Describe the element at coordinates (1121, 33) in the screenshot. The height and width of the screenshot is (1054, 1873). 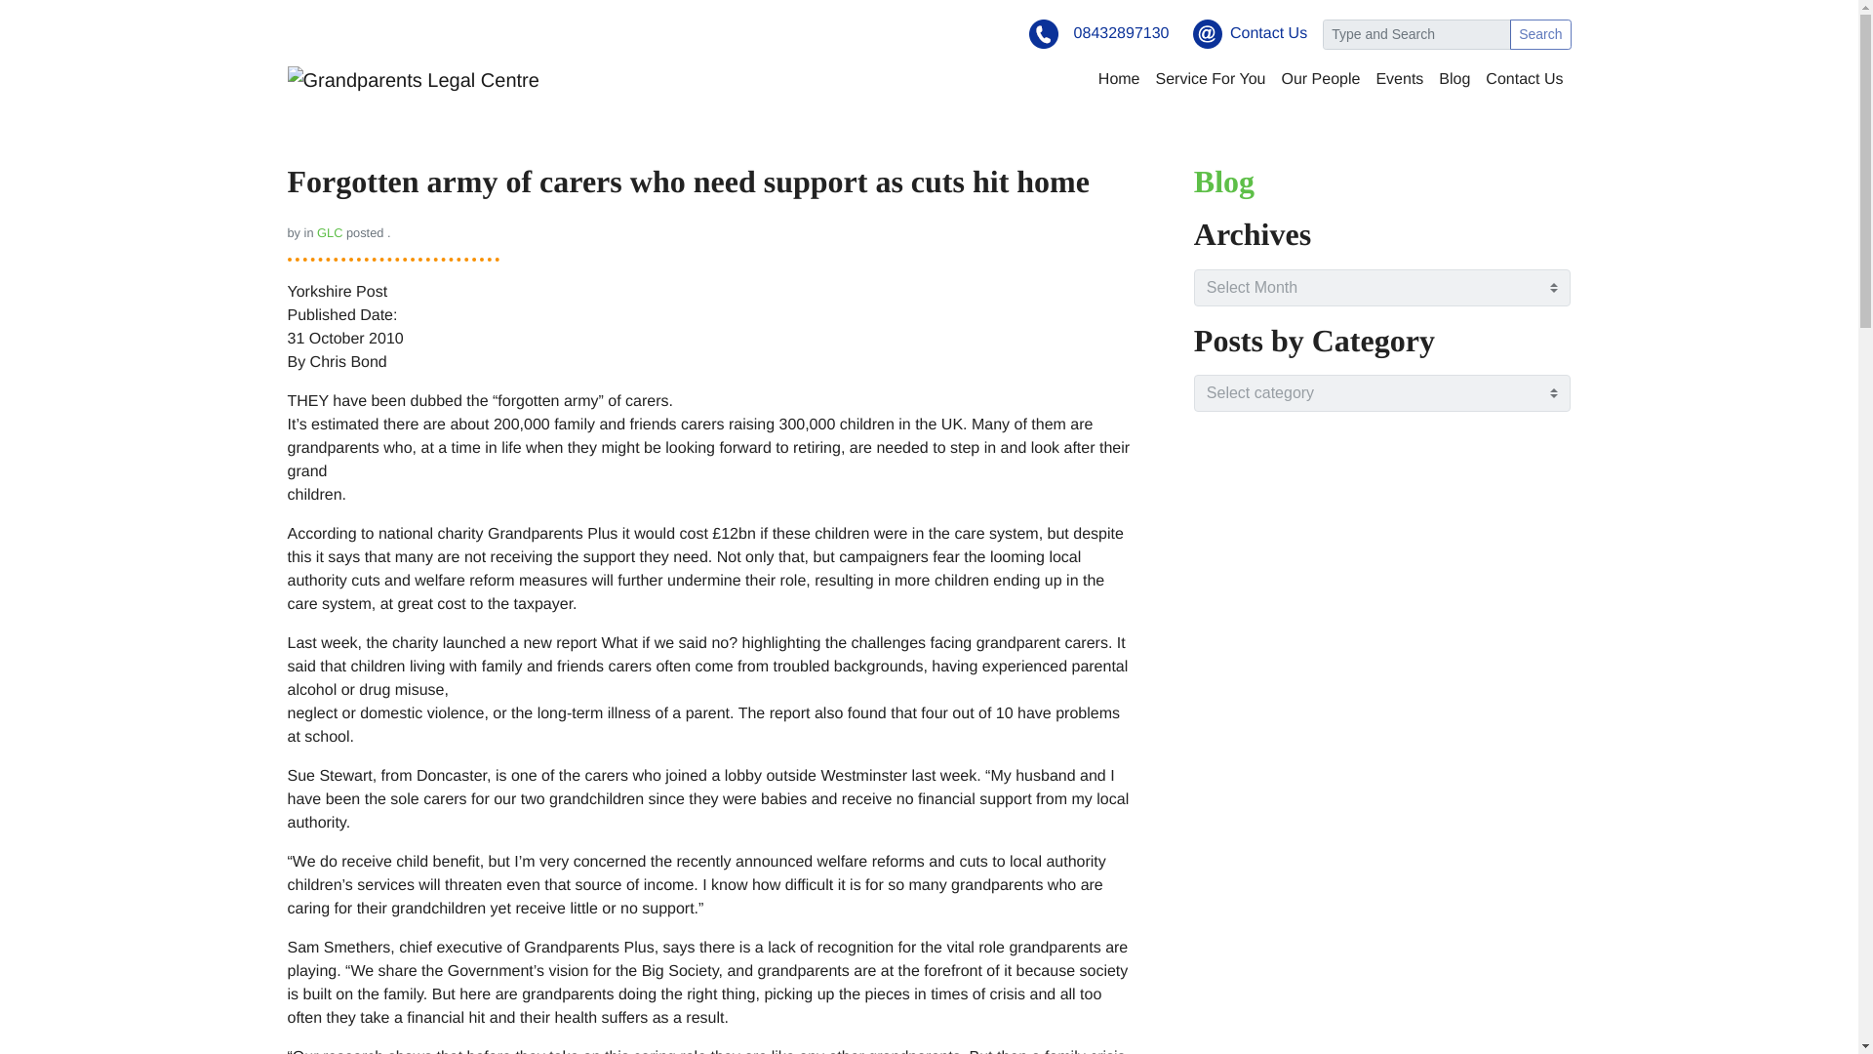
I see `08432897130` at that location.